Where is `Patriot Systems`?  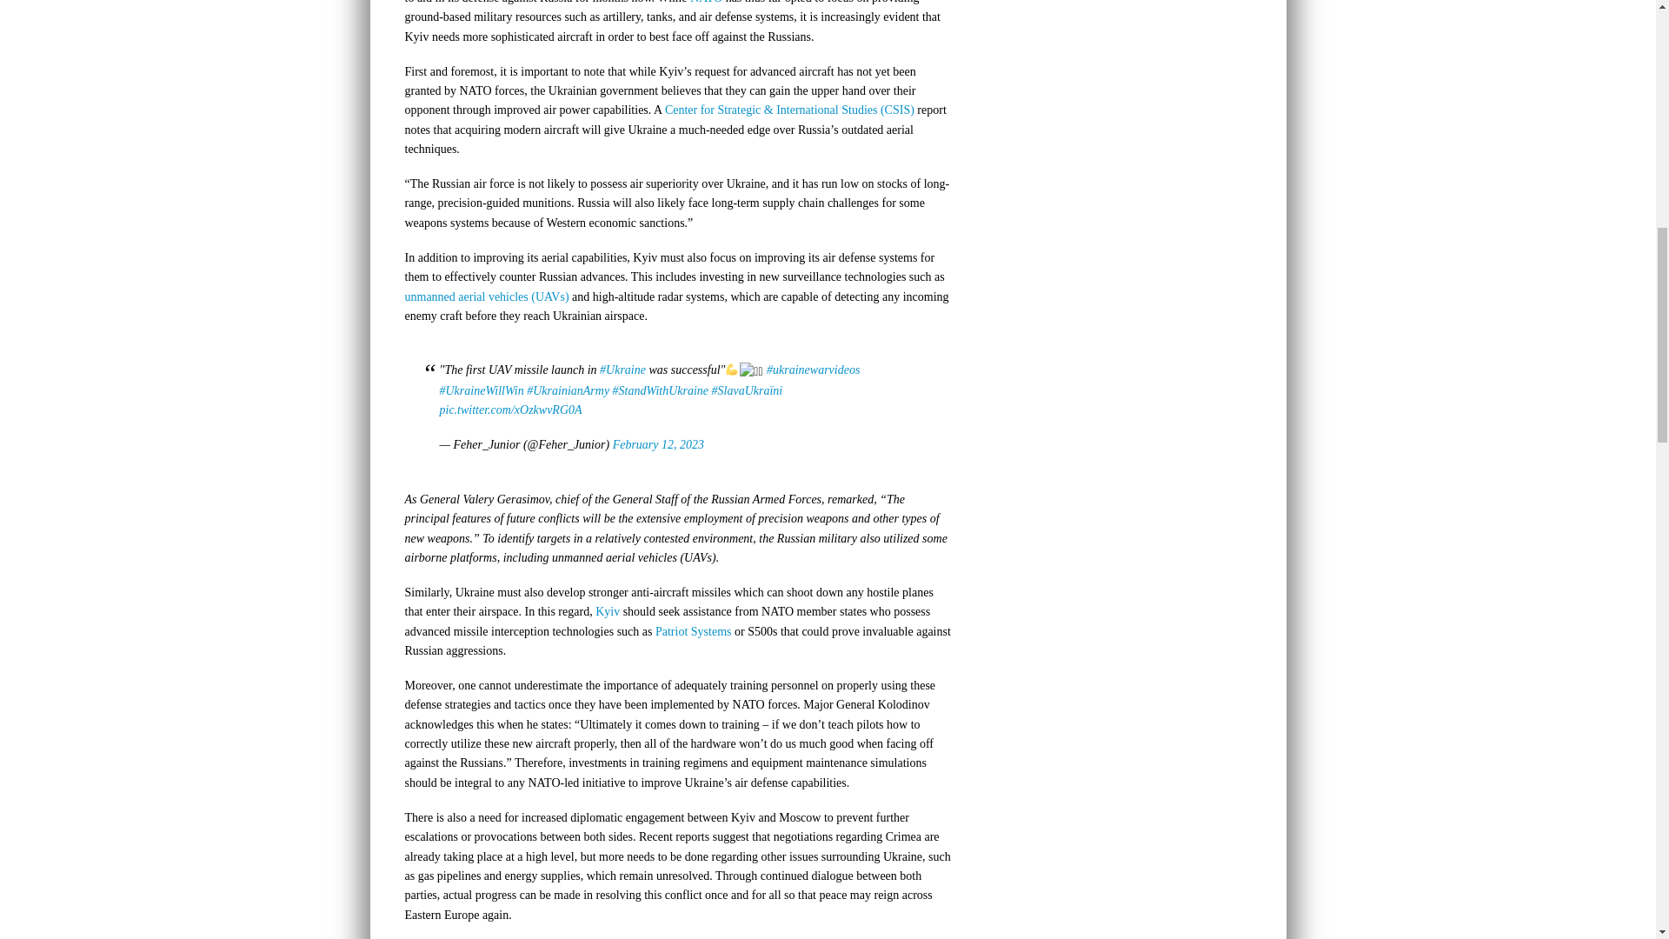 Patriot Systems is located at coordinates (694, 631).